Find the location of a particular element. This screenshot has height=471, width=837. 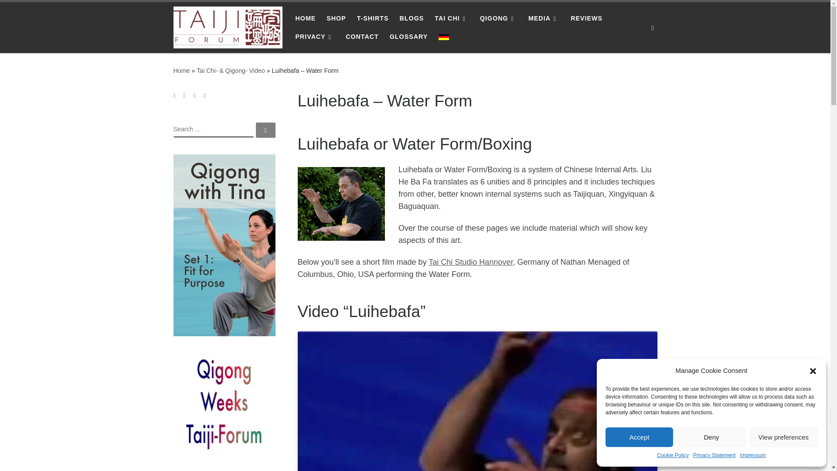

View preferences is located at coordinates (784, 437).